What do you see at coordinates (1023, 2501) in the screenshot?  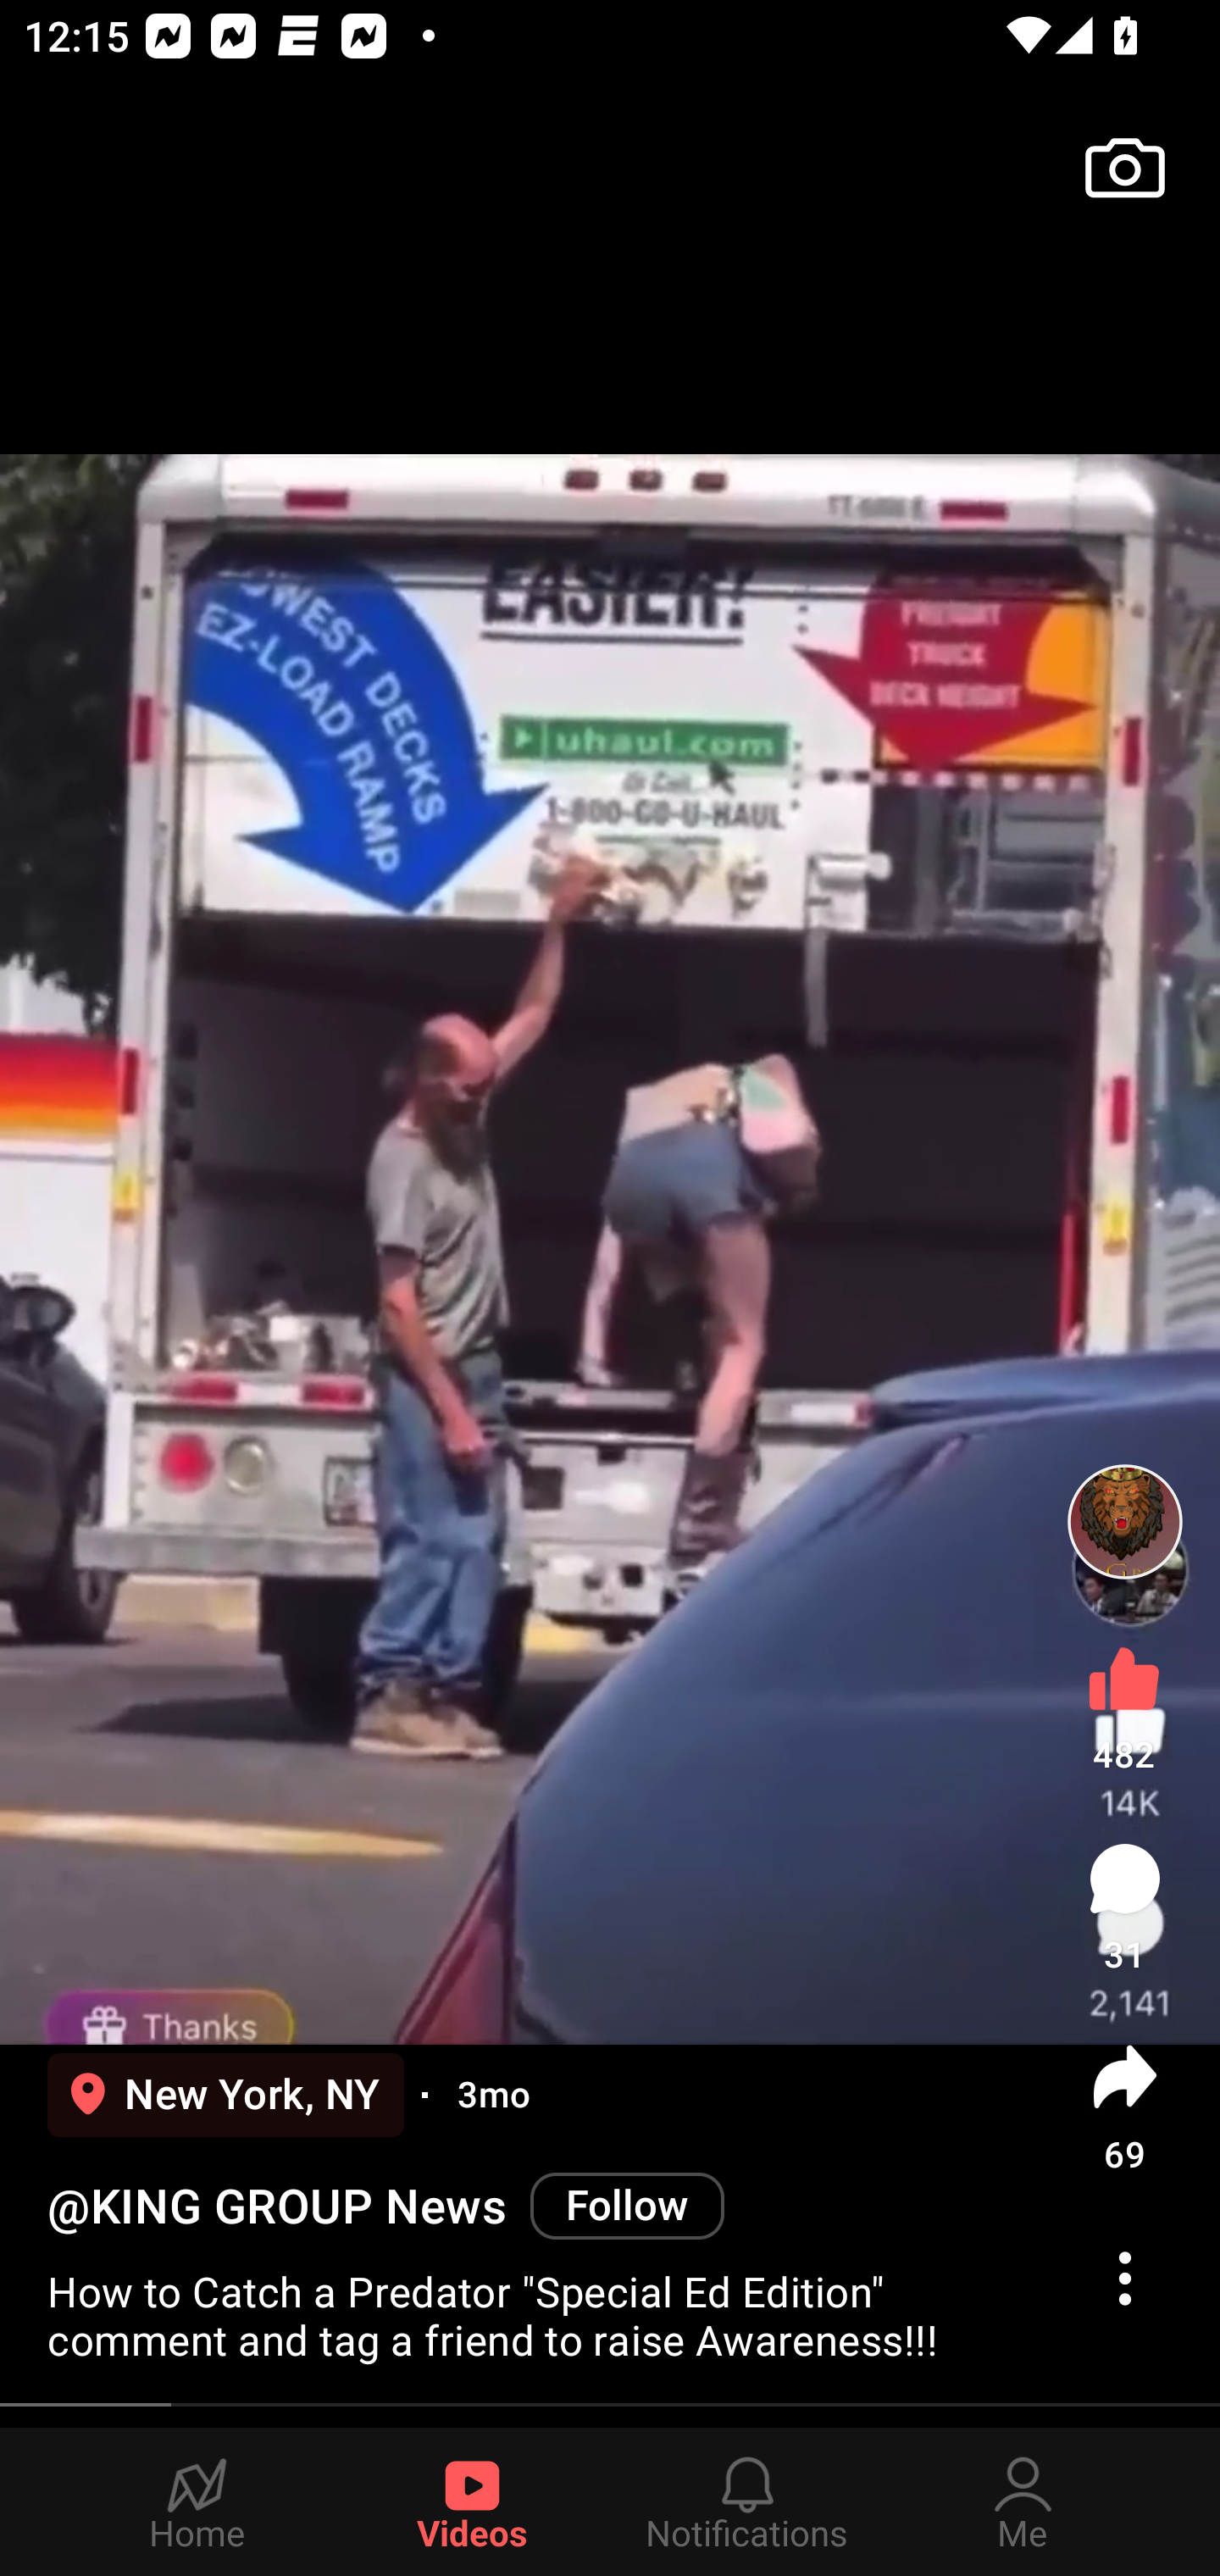 I see `Me` at bounding box center [1023, 2501].